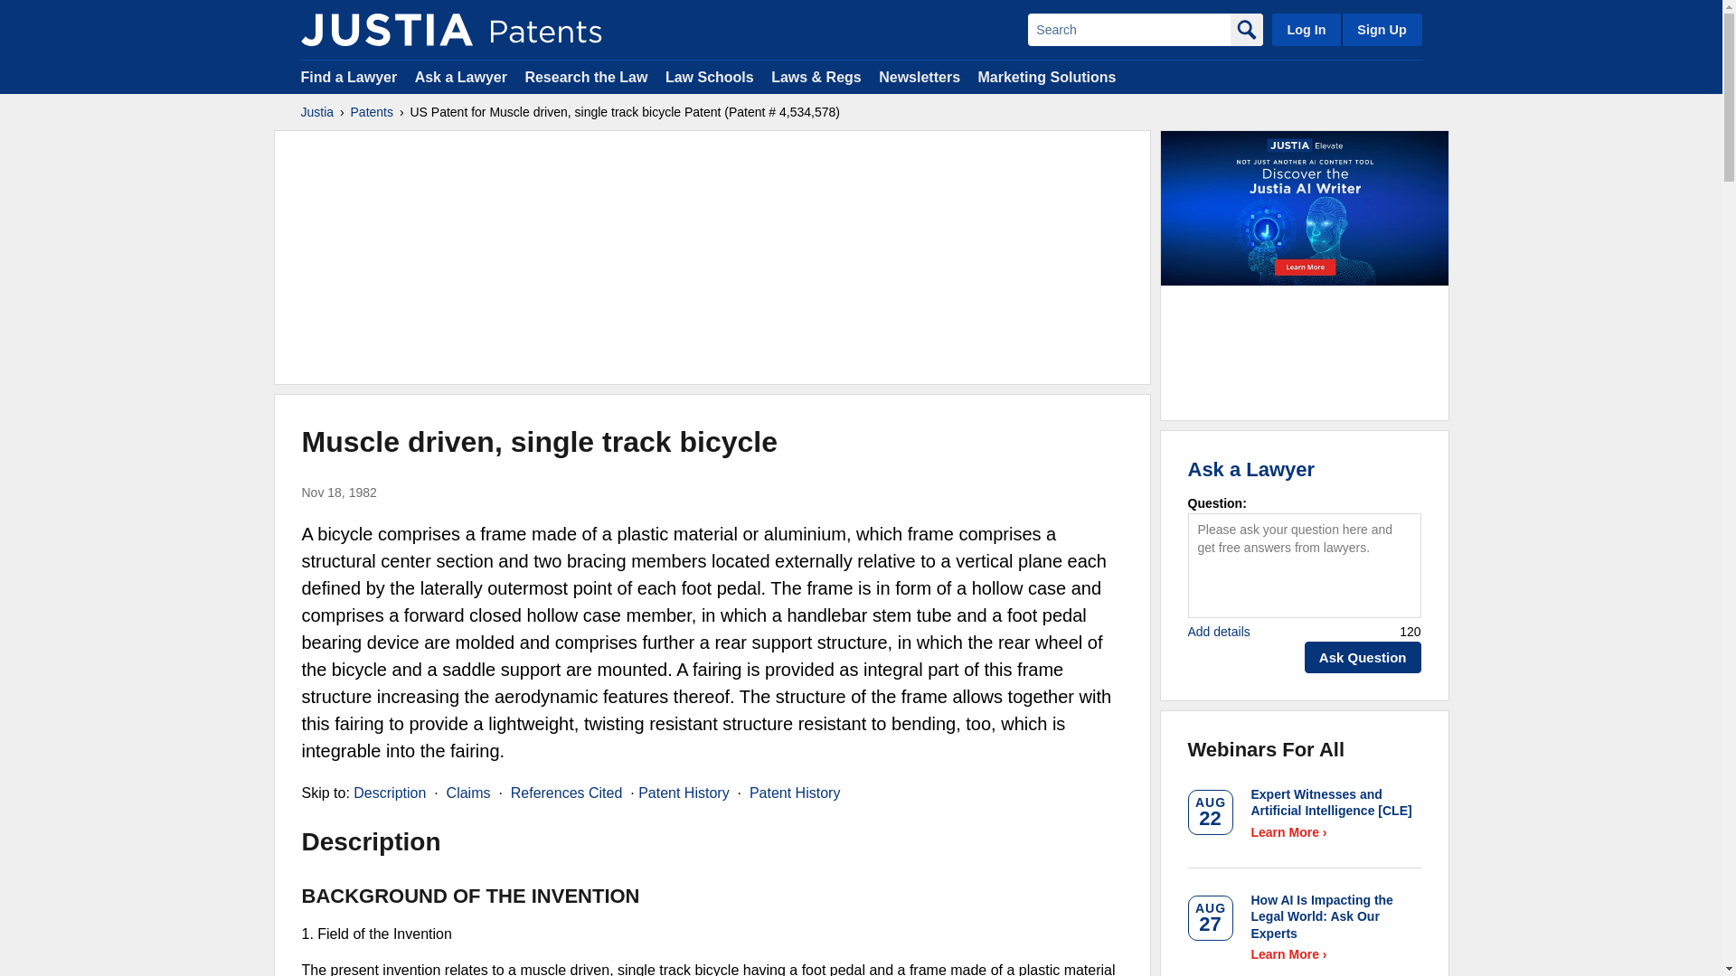 The width and height of the screenshot is (1736, 976). What do you see at coordinates (1128, 29) in the screenshot?
I see `Search` at bounding box center [1128, 29].